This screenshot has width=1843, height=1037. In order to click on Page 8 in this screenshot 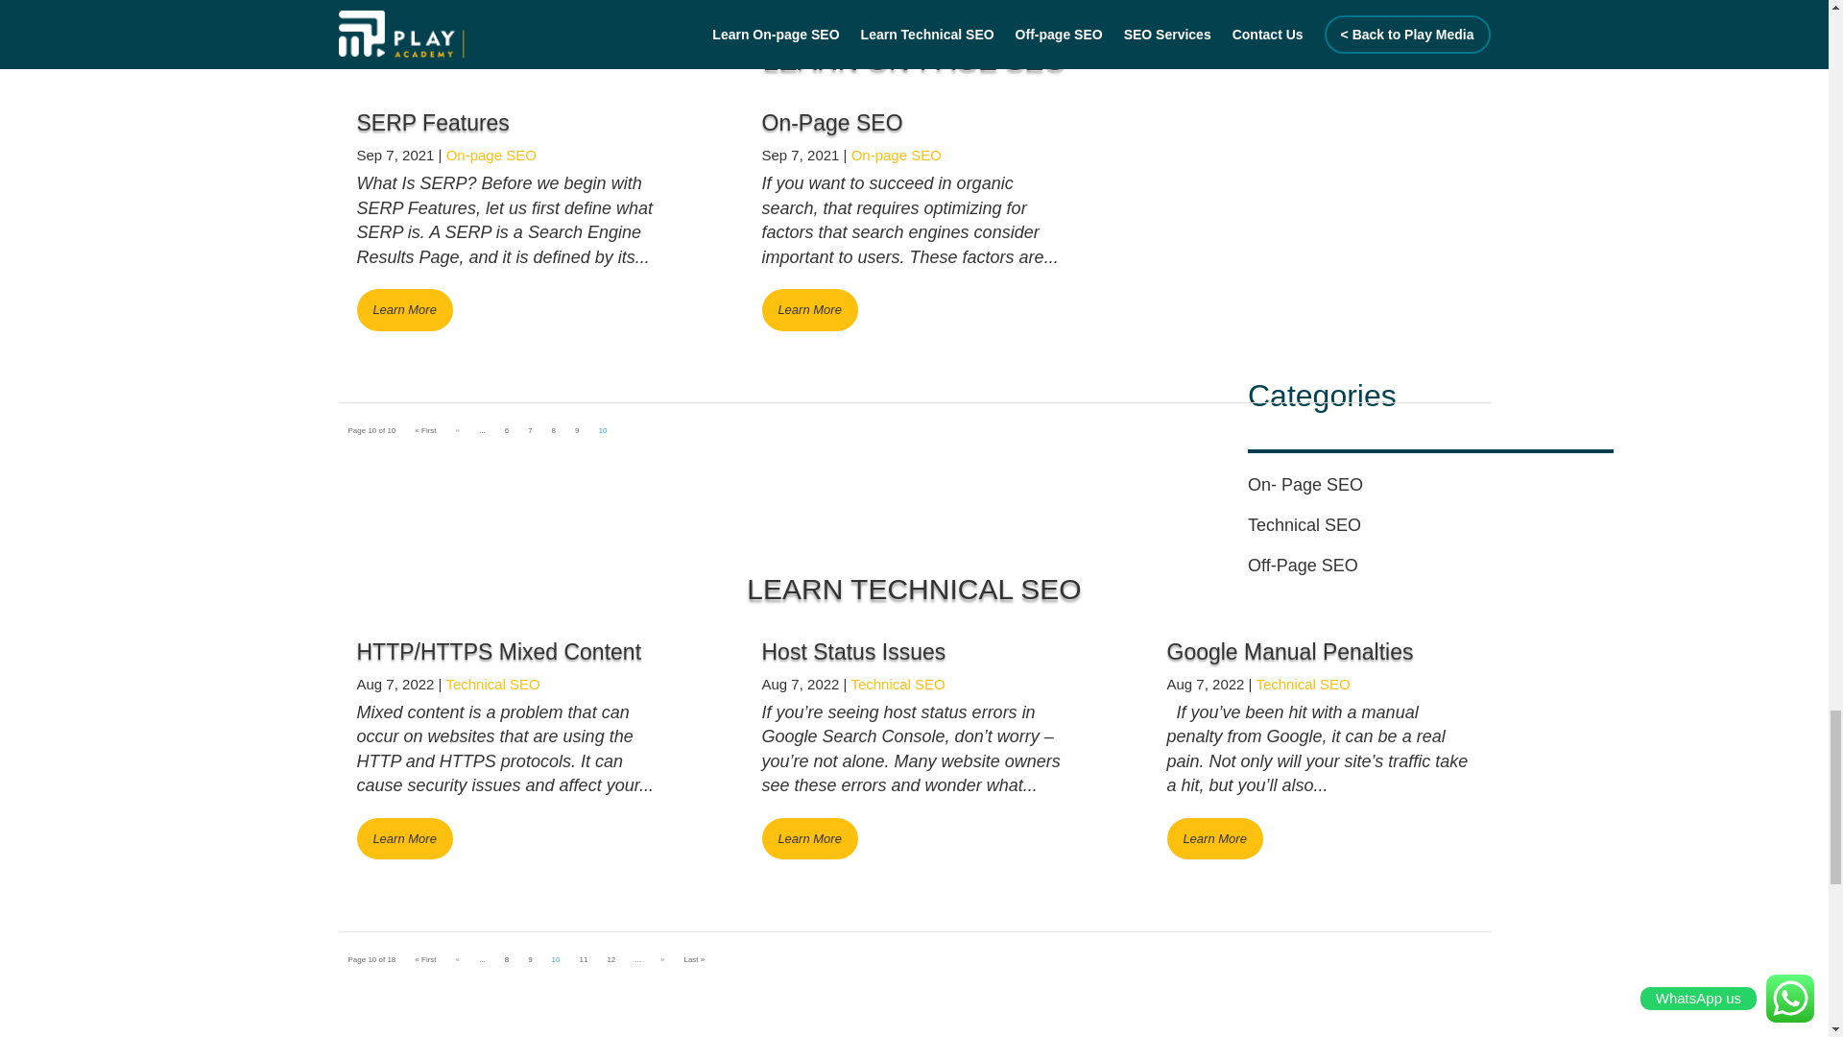, I will do `click(553, 430)`.